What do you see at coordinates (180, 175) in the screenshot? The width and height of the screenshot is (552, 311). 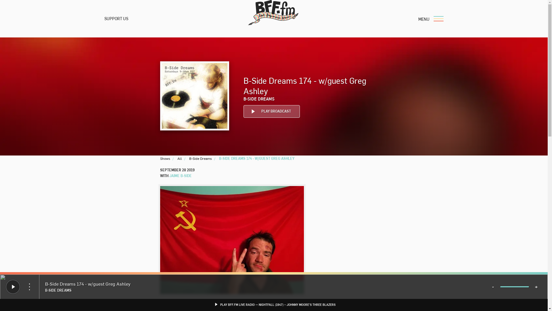 I see `Donate to BFF.FM to help support the station` at bounding box center [180, 175].